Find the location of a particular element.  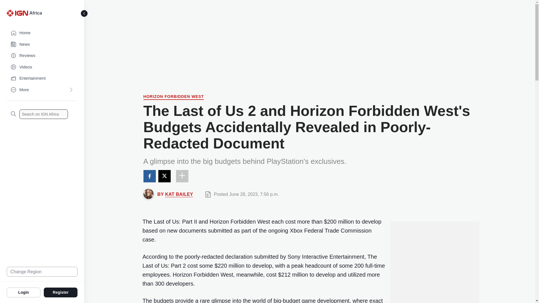

Entertainment is located at coordinates (42, 79).